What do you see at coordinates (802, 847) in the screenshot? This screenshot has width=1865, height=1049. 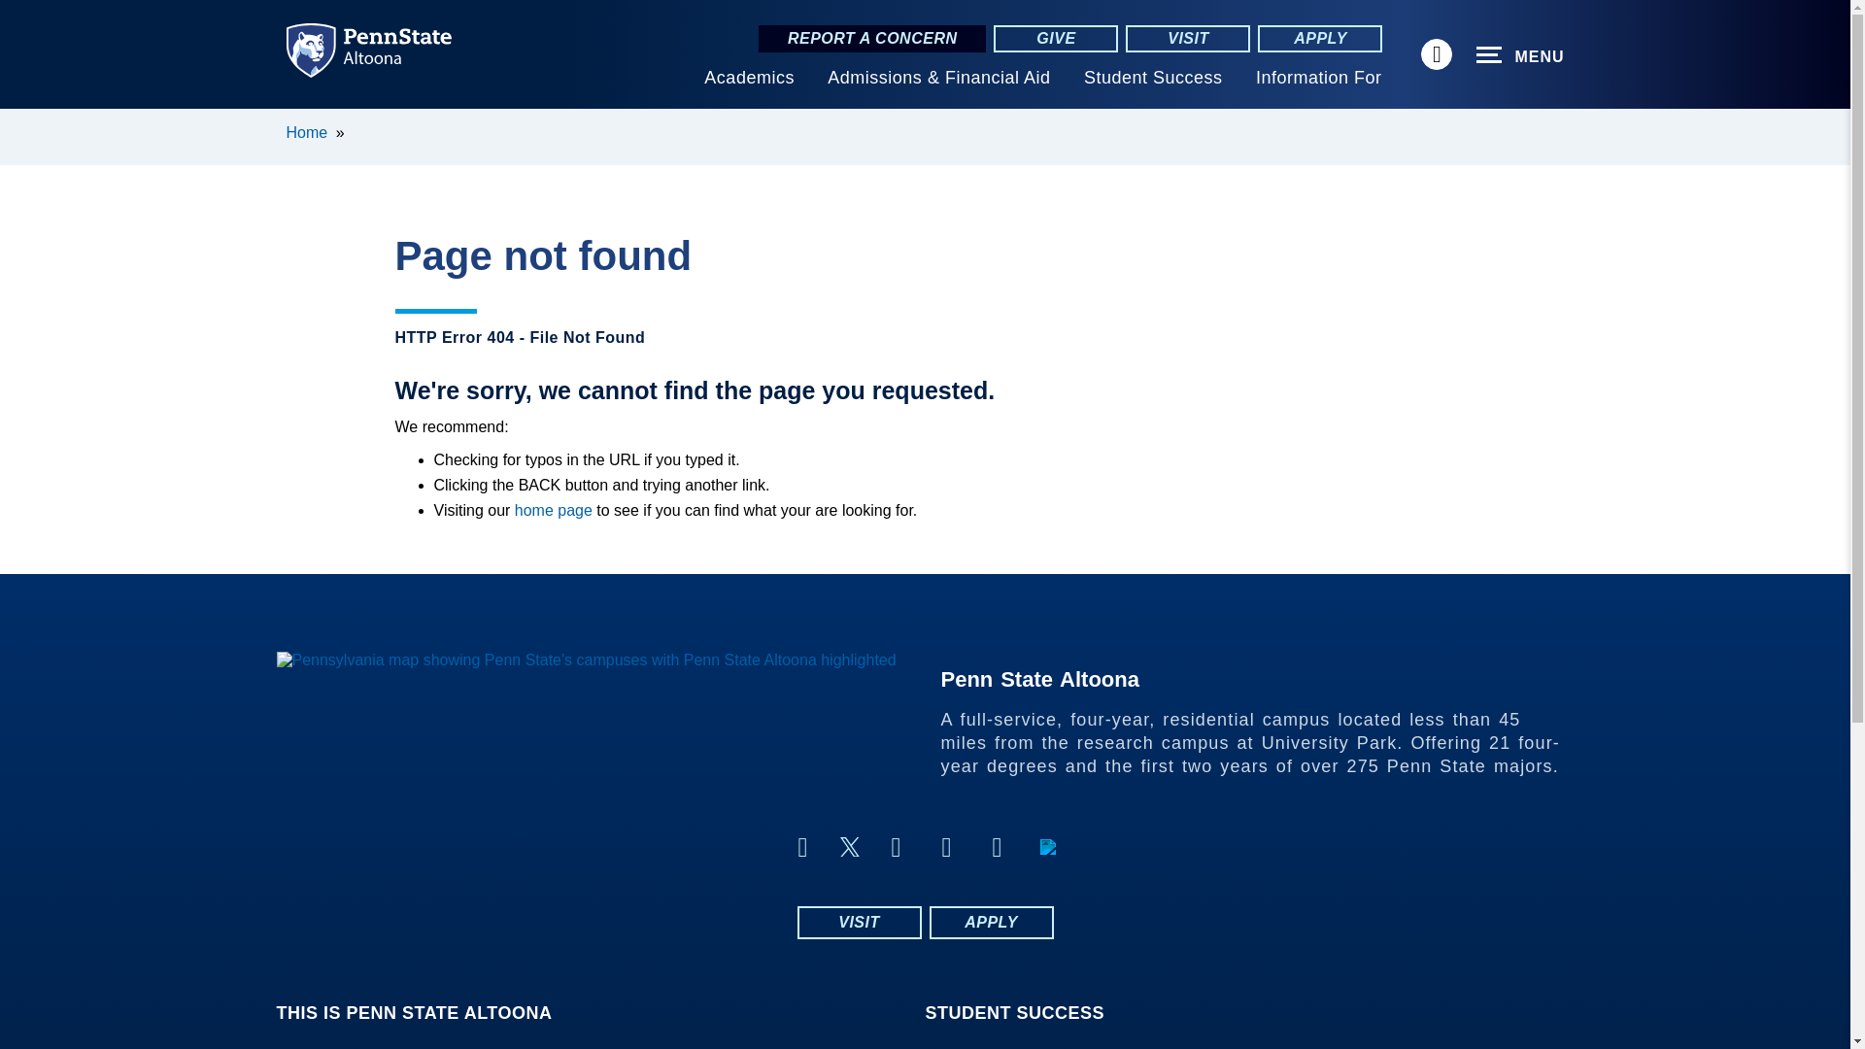 I see `facebook` at bounding box center [802, 847].